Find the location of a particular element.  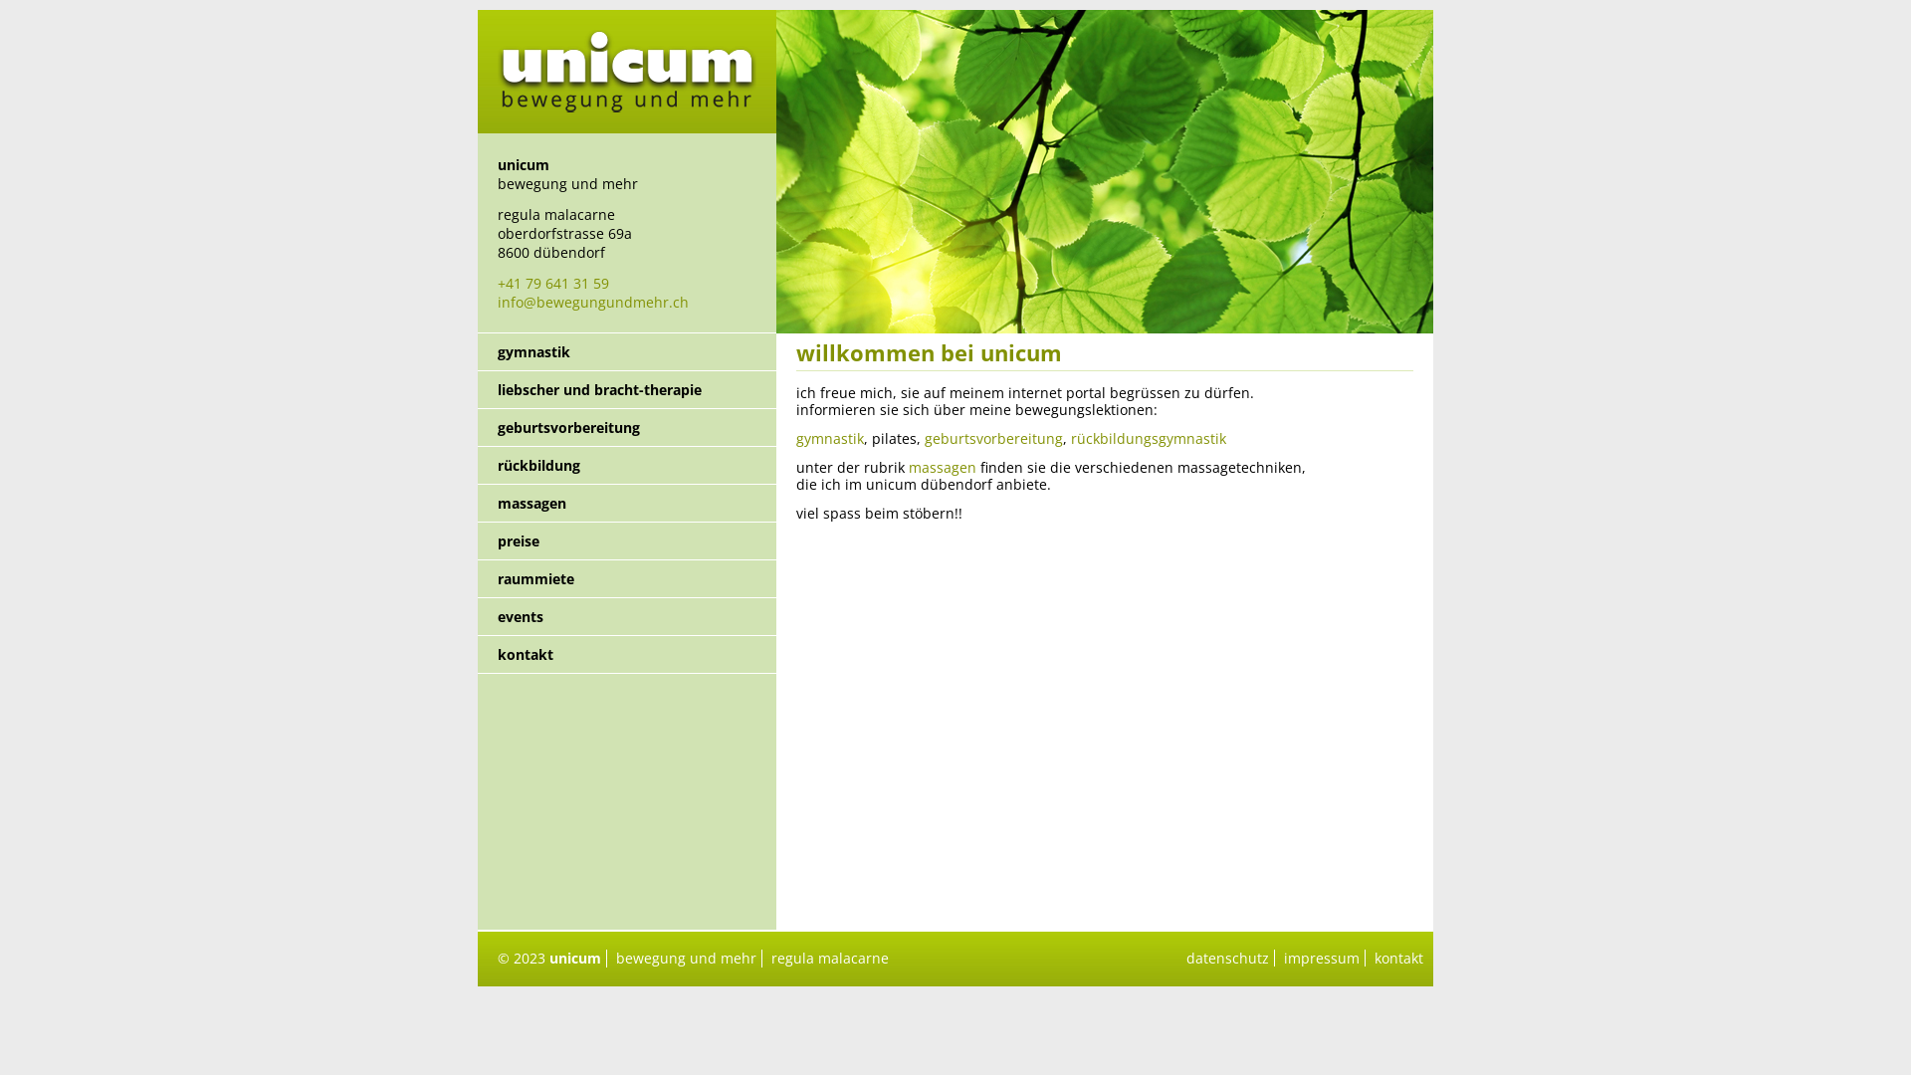

datenschutz is located at coordinates (1228, 958).